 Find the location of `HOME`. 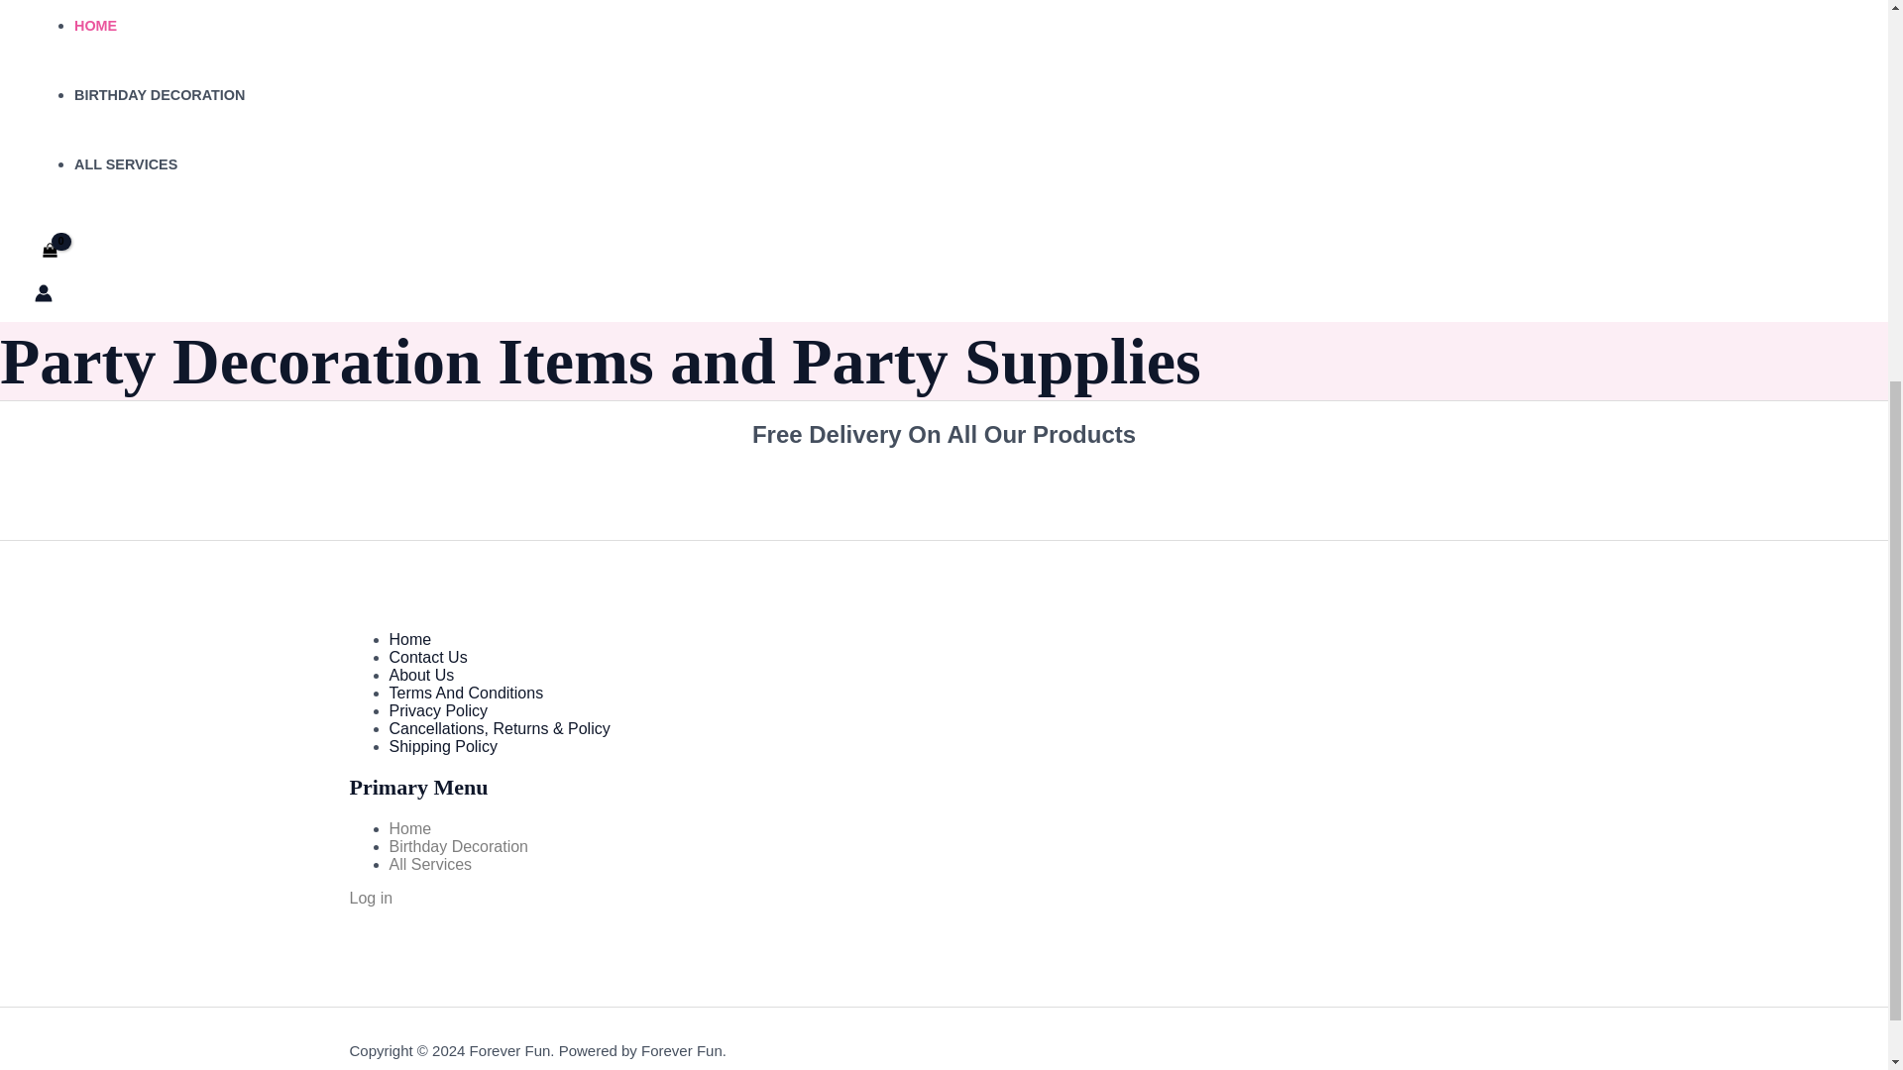

HOME is located at coordinates (95, 26).